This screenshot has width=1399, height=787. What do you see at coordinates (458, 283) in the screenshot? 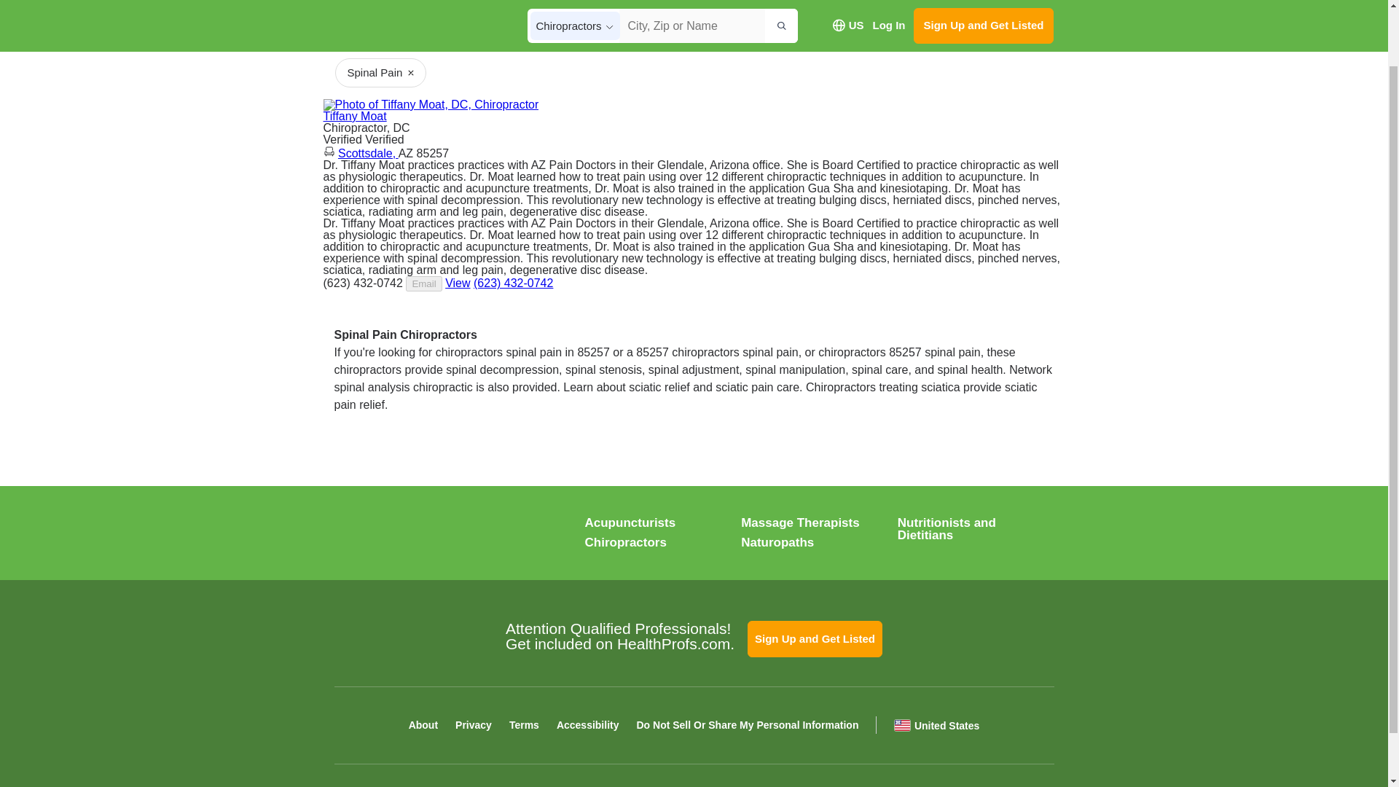
I see `See full profile of Tiffany Moat, Chiropractor Scottsdale` at bounding box center [458, 283].